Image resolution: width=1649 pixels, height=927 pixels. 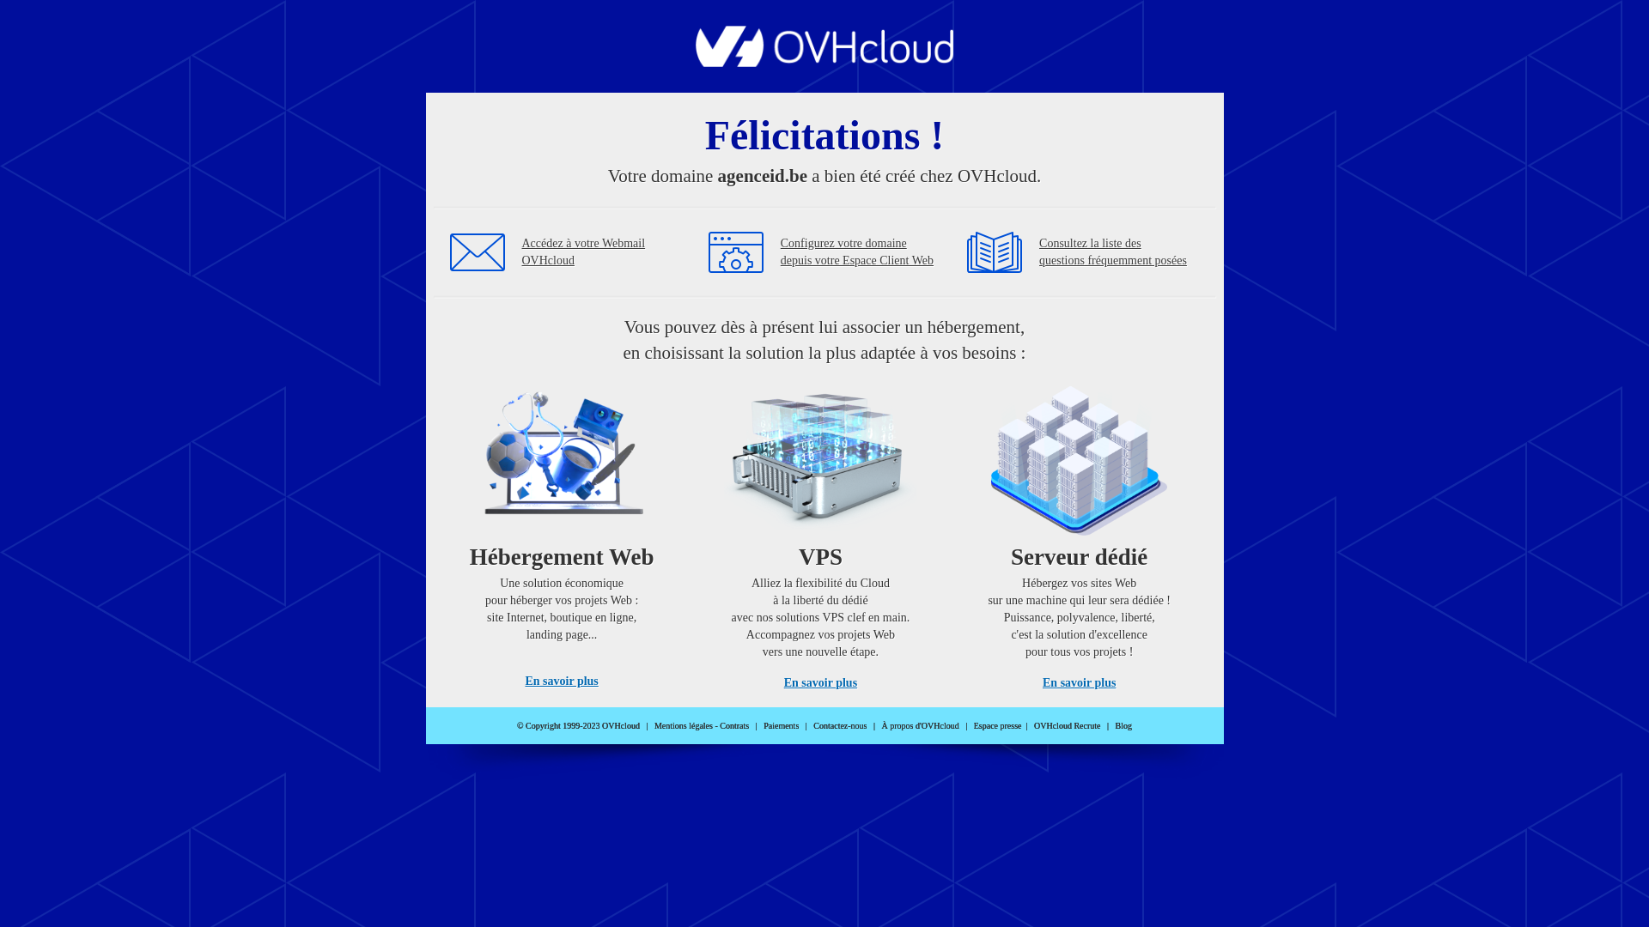 I want to click on OVHcloud Recrute, so click(x=1067, y=726).